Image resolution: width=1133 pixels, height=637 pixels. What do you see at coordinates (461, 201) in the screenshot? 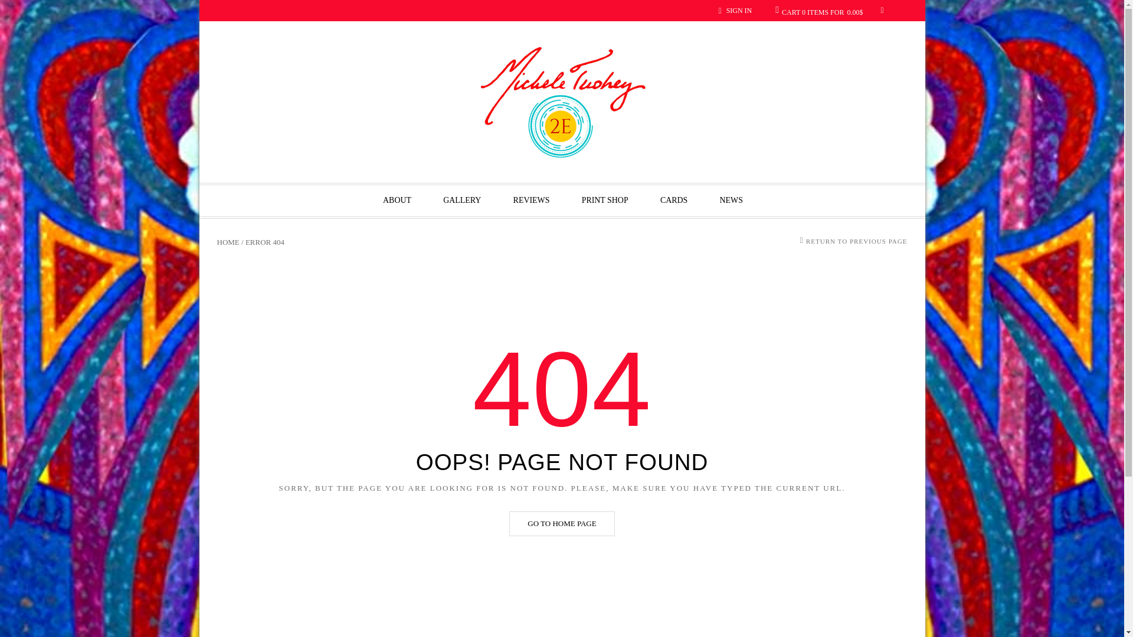
I see `GALLERY` at bounding box center [461, 201].